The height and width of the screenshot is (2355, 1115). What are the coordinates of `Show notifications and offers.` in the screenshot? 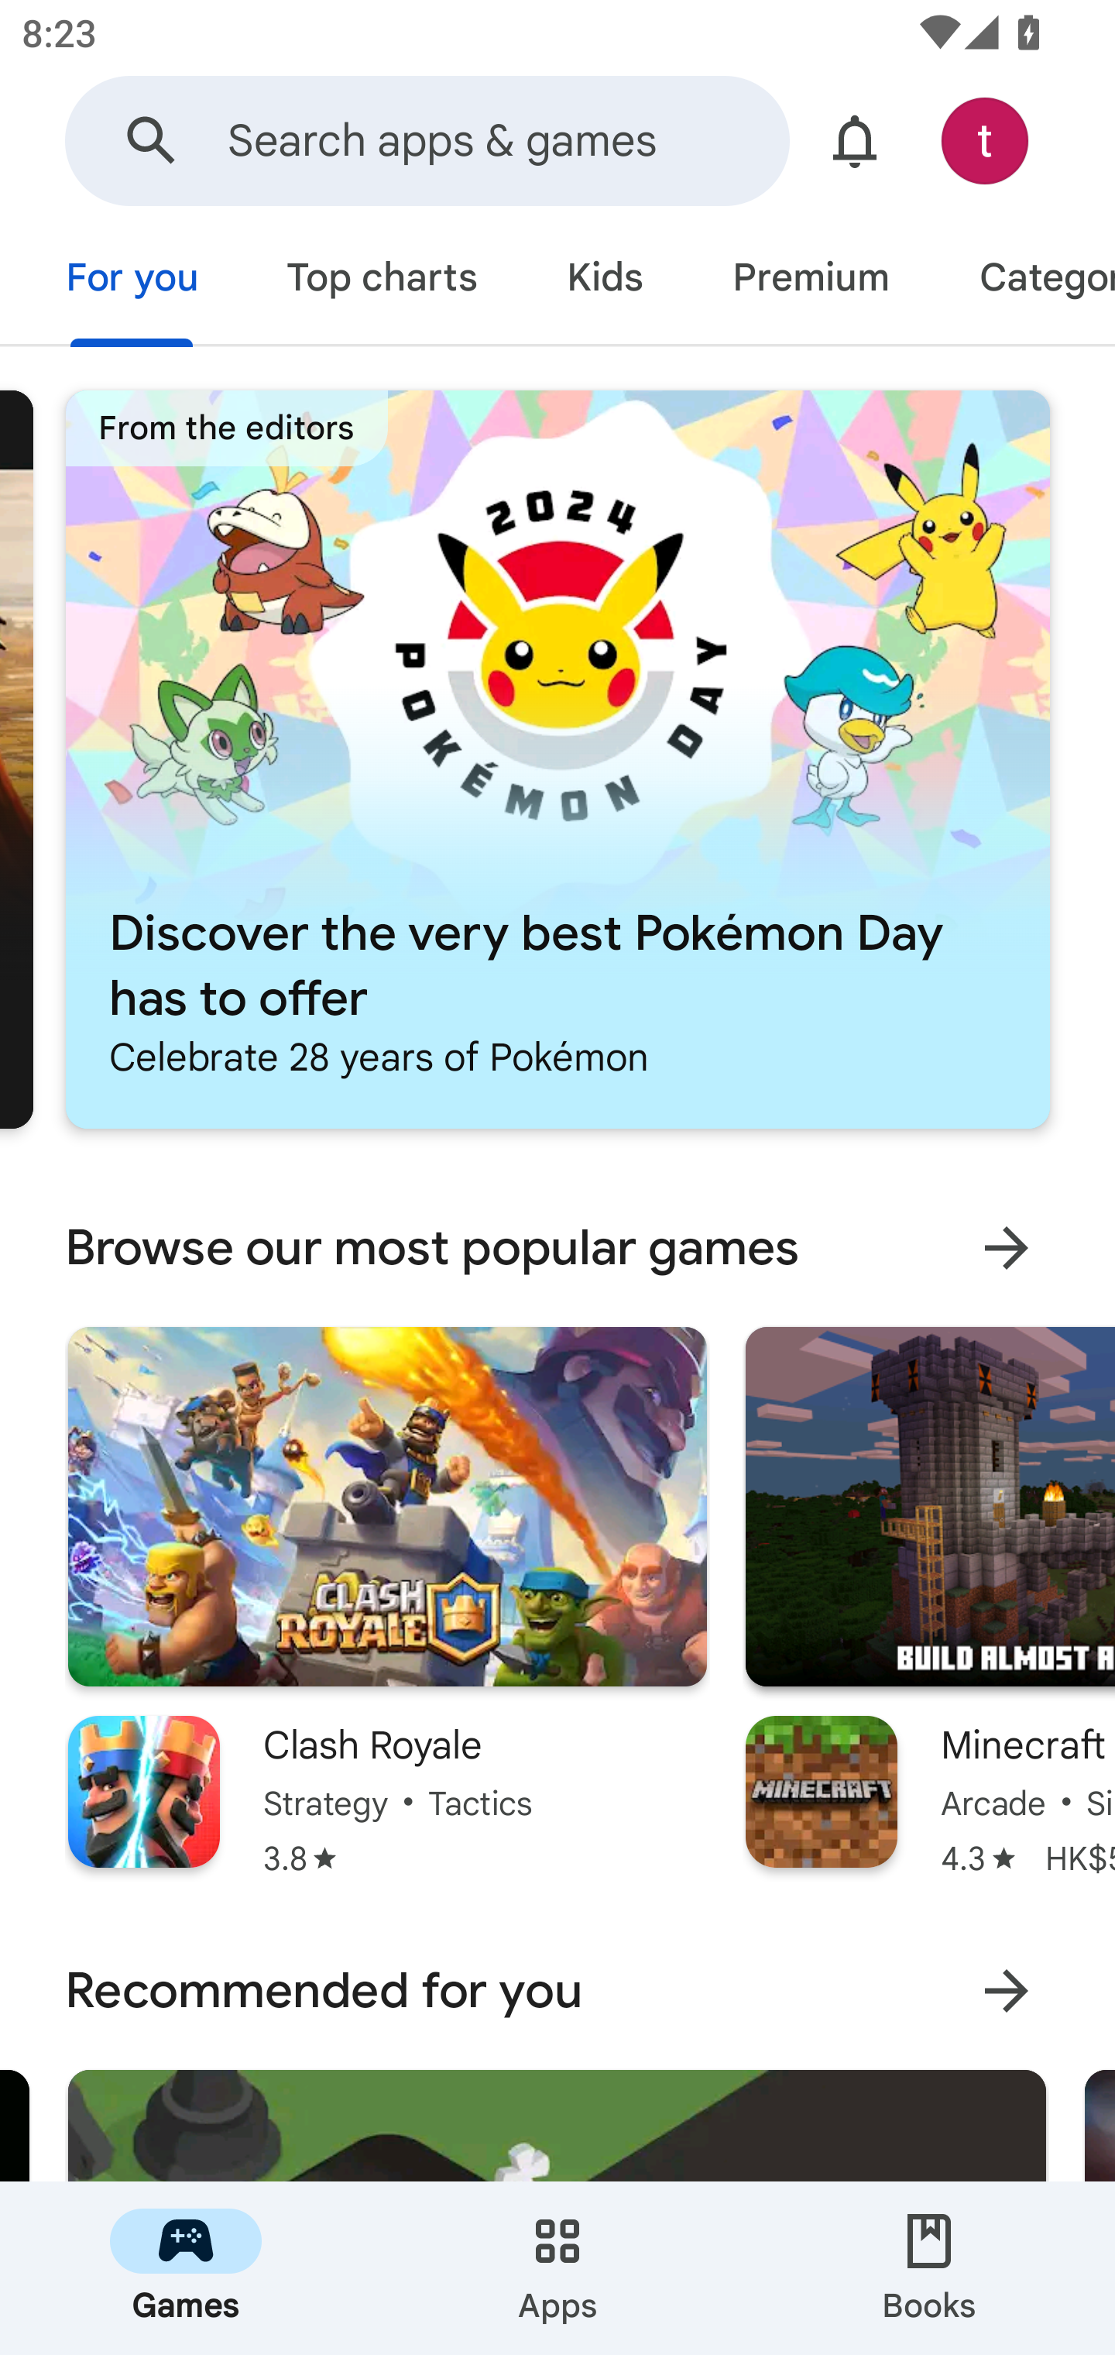 It's located at (855, 141).